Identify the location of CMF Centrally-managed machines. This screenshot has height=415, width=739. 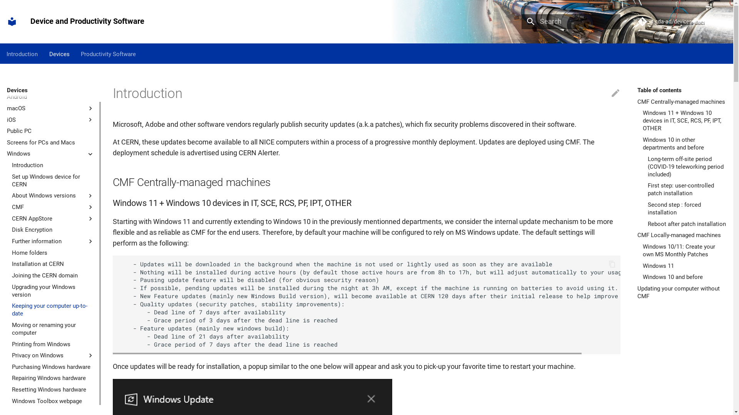
(682, 102).